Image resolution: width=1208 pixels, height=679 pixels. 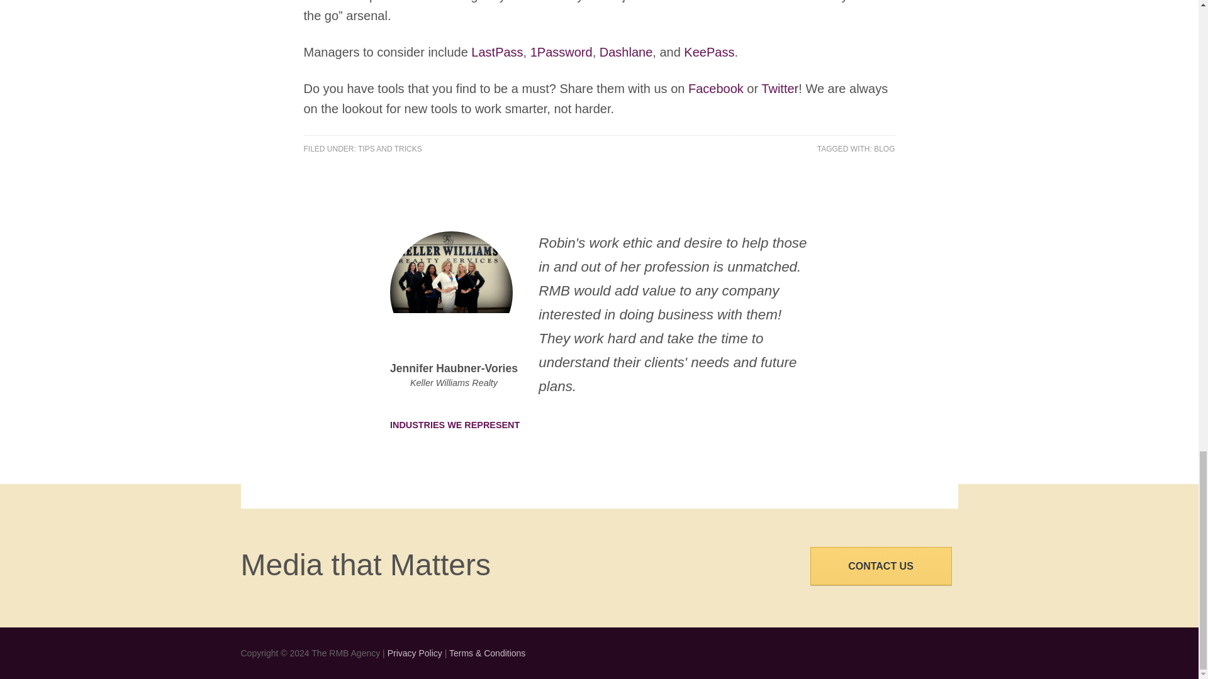 What do you see at coordinates (716, 88) in the screenshot?
I see `Facebook` at bounding box center [716, 88].